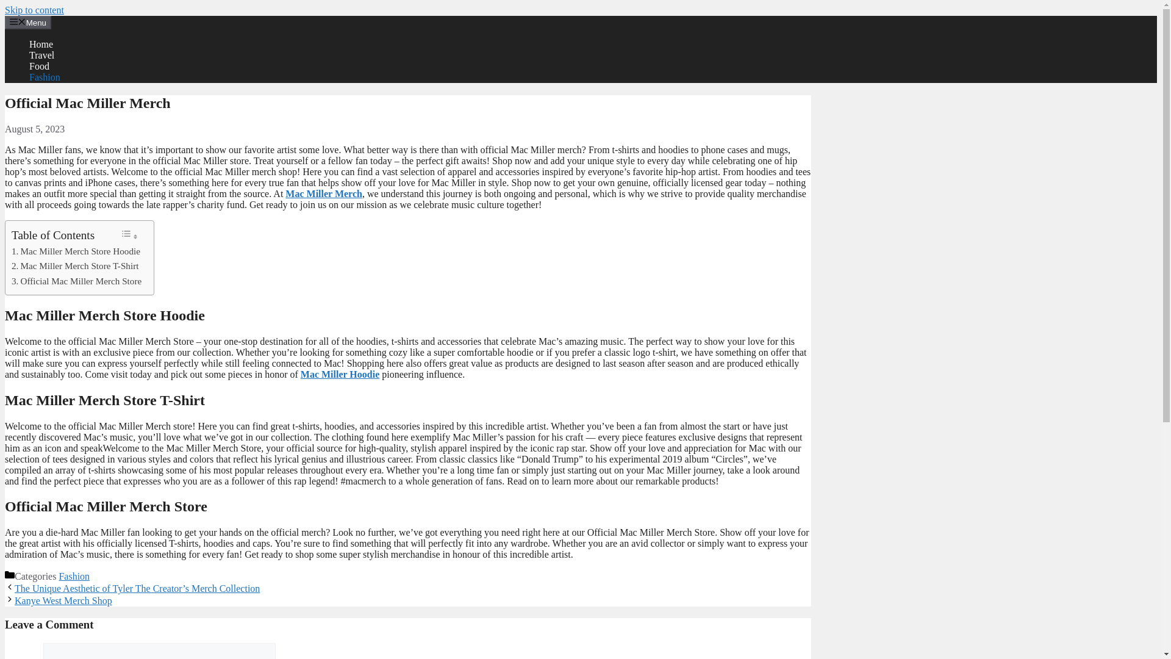 Image resolution: width=1171 pixels, height=659 pixels. I want to click on Fashion, so click(45, 77).